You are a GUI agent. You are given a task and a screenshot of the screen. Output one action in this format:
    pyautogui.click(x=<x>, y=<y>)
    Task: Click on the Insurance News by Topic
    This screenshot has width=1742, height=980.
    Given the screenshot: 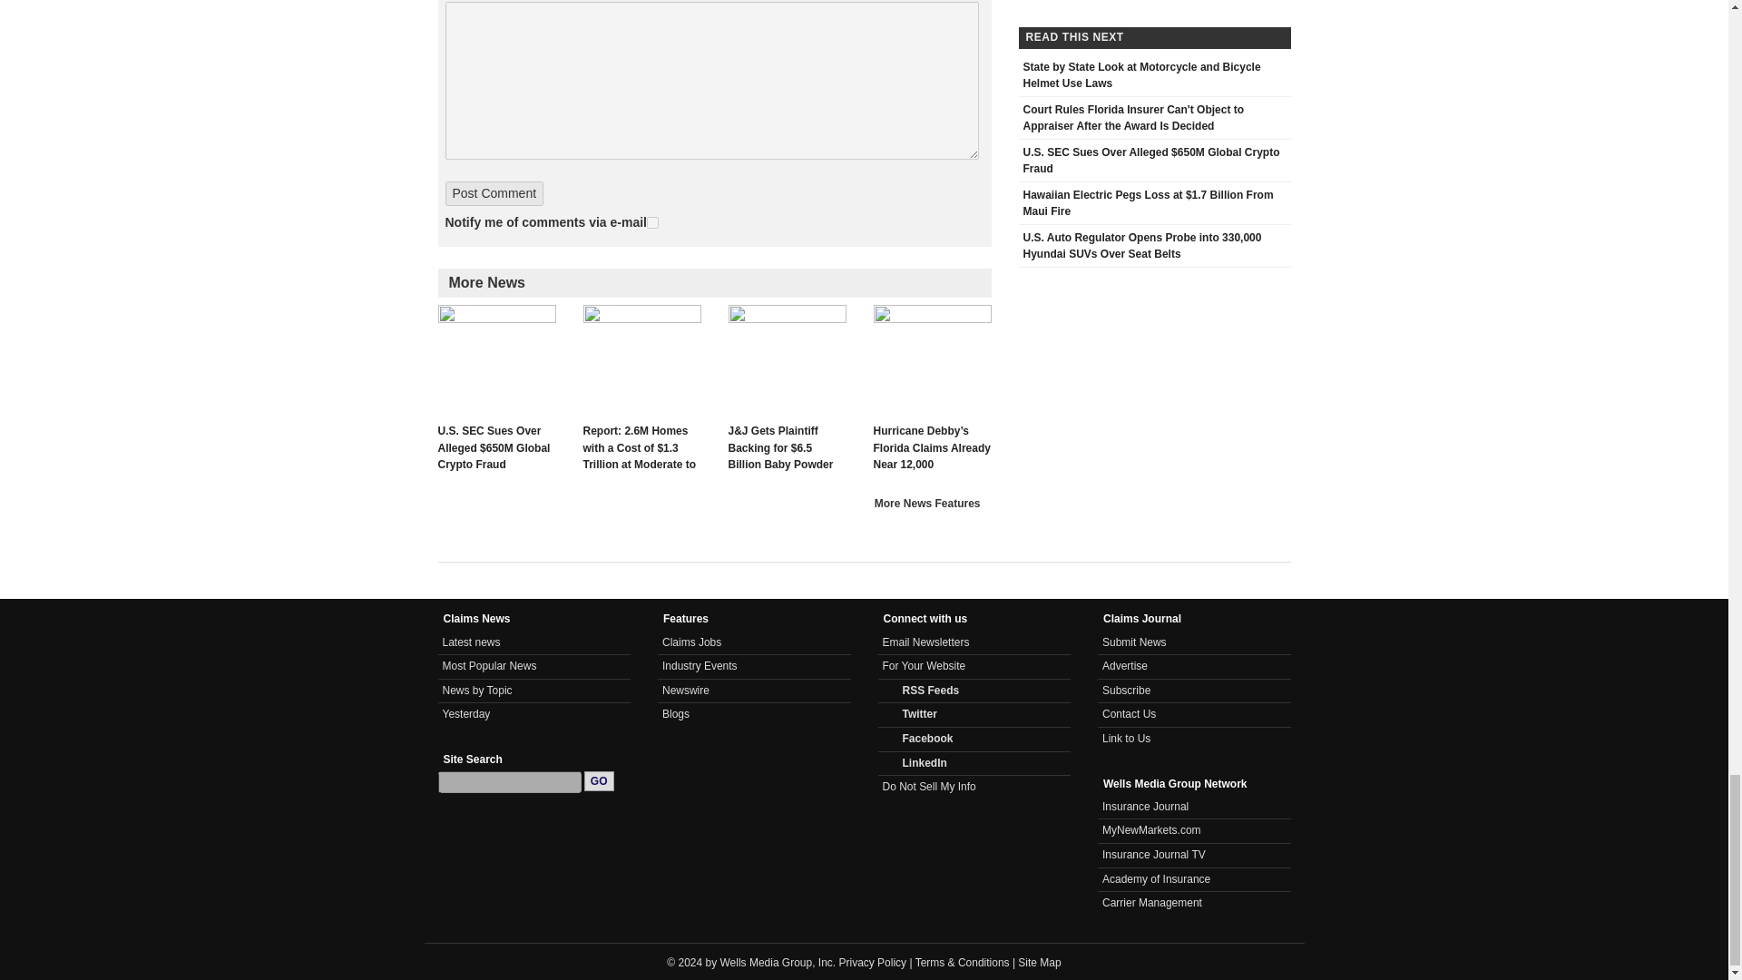 What is the action you would take?
    pyautogui.click(x=477, y=690)
    